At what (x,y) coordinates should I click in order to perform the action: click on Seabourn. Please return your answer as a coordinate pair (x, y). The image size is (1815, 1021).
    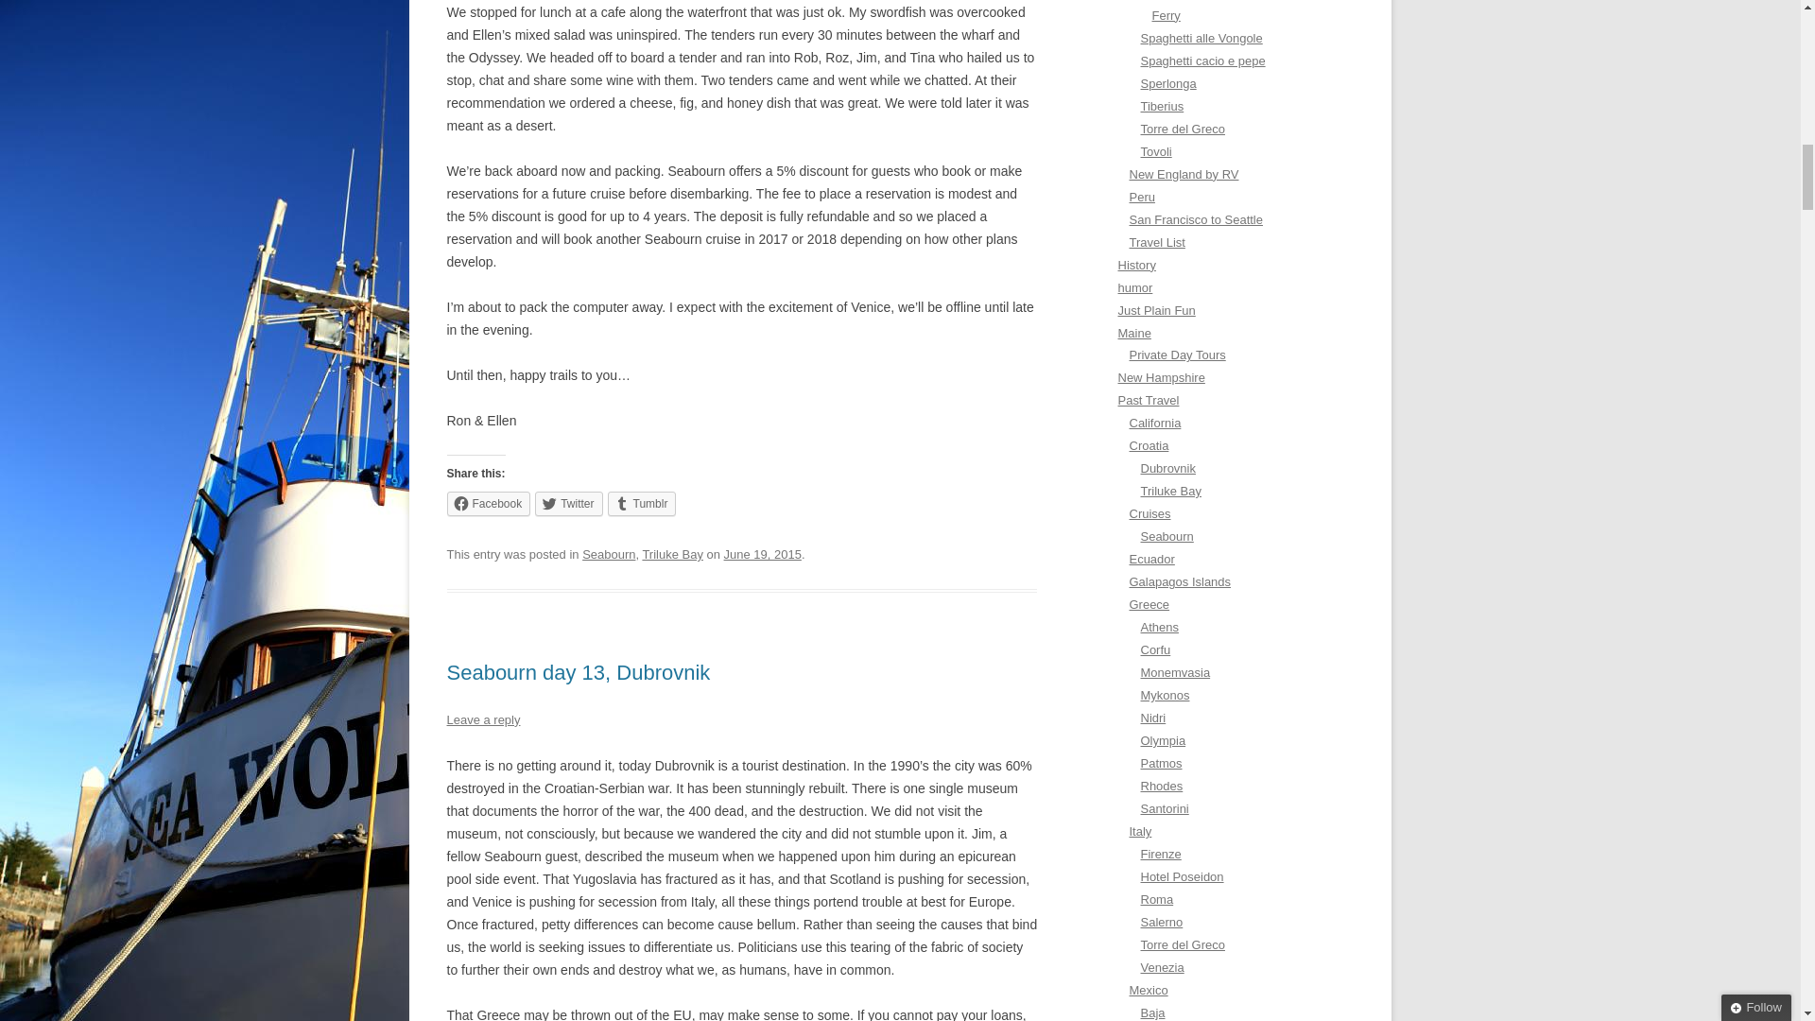
    Looking at the image, I should click on (609, 554).